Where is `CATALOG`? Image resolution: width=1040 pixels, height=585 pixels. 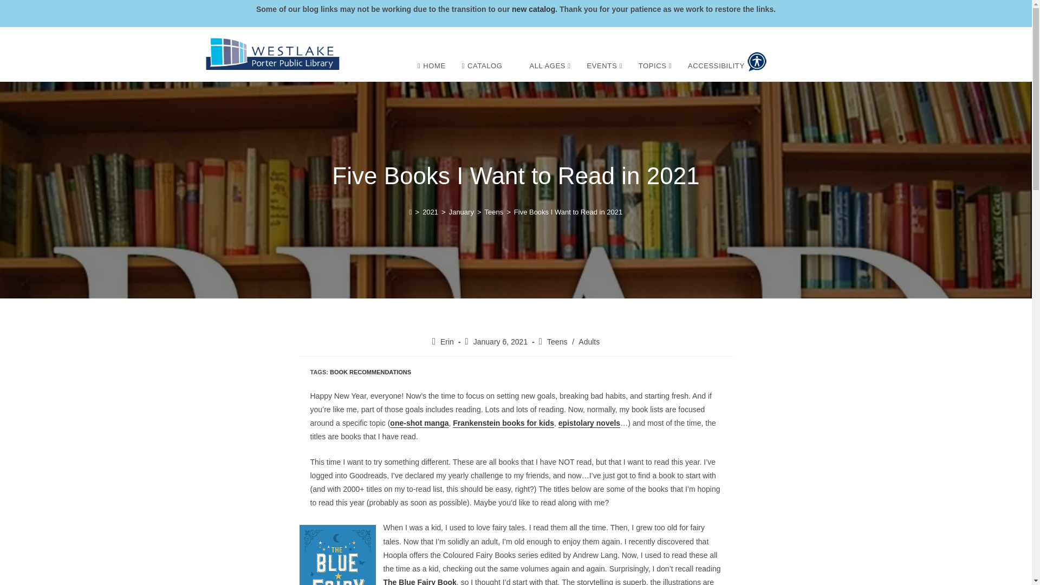 CATALOG is located at coordinates (482, 66).